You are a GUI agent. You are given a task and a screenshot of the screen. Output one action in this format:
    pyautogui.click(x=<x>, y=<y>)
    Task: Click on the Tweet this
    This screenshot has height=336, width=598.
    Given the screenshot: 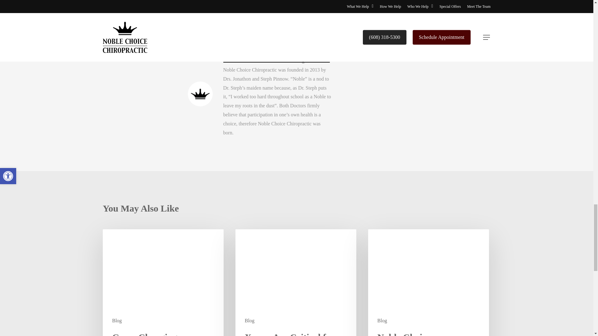 What is the action you would take?
    pyautogui.click(x=244, y=12)
    